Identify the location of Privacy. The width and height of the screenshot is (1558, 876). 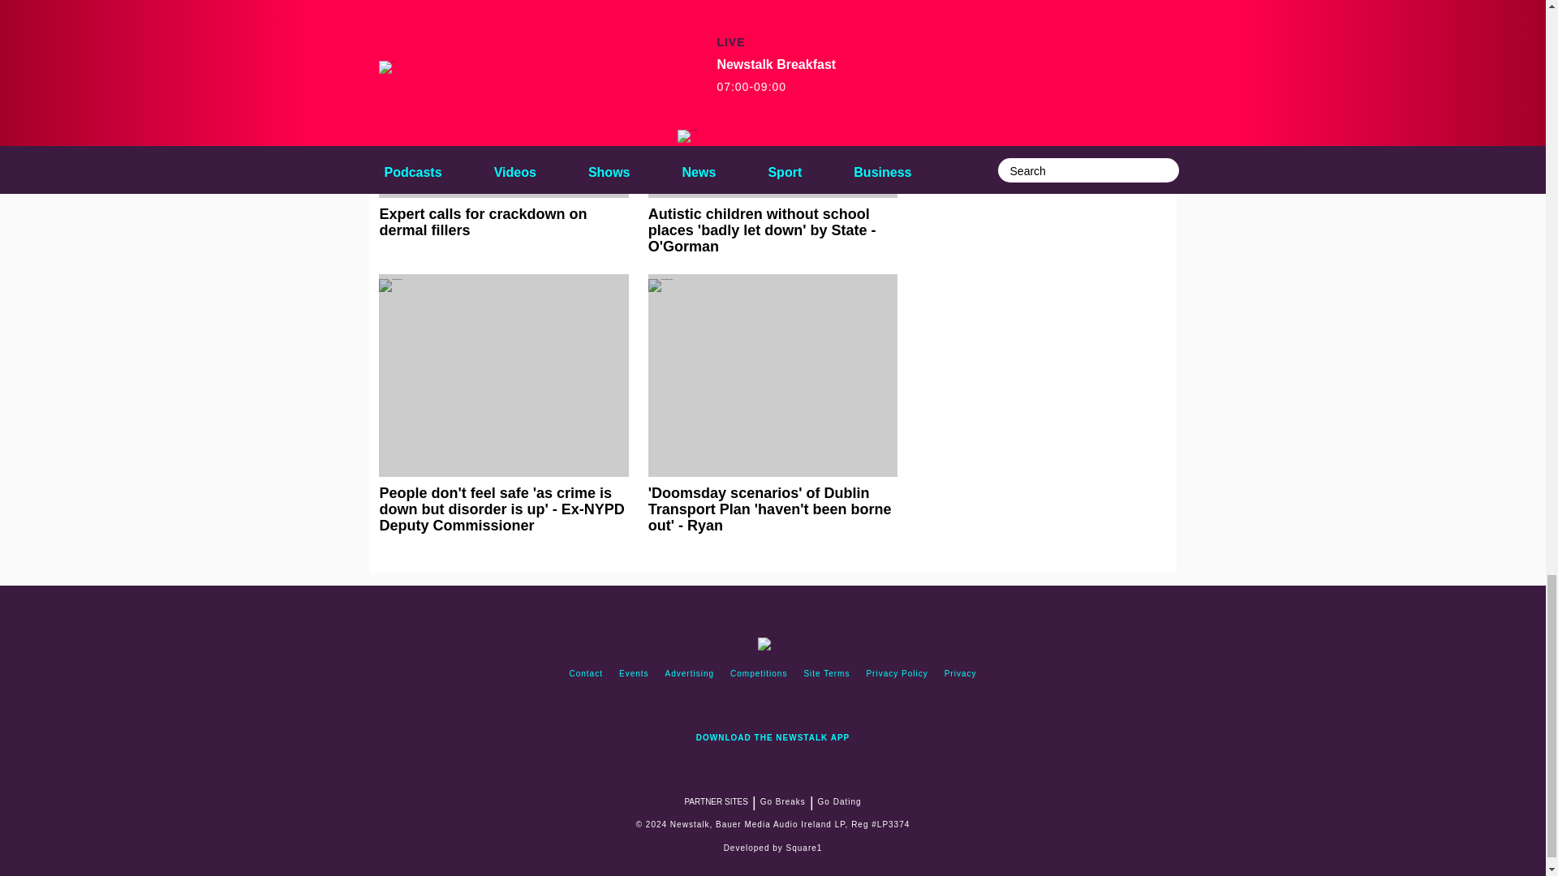
(960, 673).